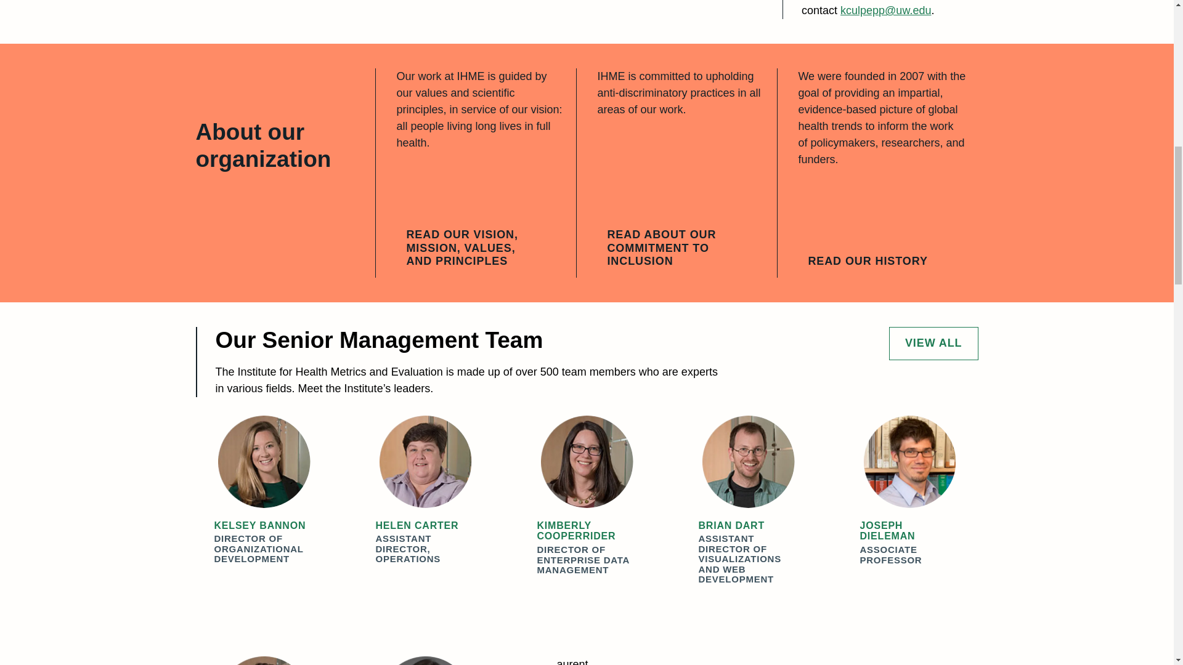 The image size is (1183, 665). Describe the element at coordinates (933, 344) in the screenshot. I see `View all` at that location.